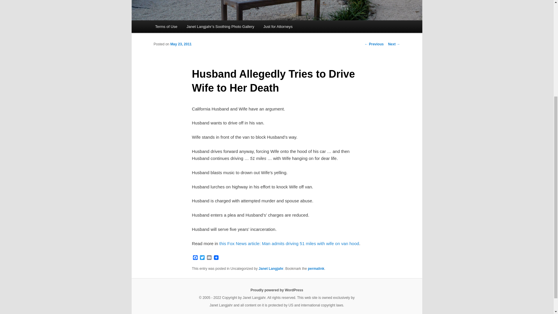 The width and height of the screenshot is (558, 314). Describe the element at coordinates (316, 268) in the screenshot. I see `permalink` at that location.